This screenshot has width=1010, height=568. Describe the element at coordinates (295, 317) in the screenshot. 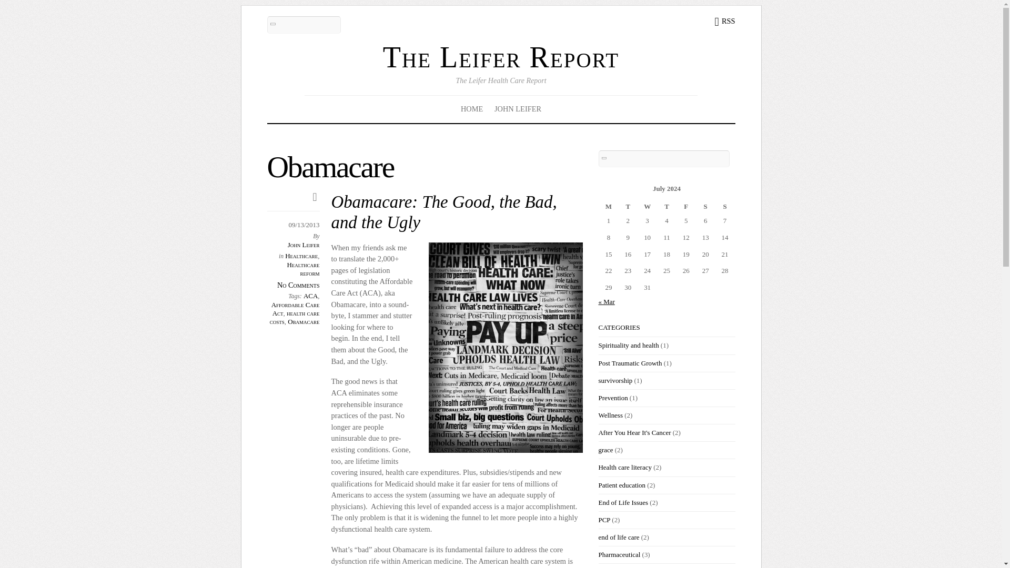

I see `health care costs` at that location.